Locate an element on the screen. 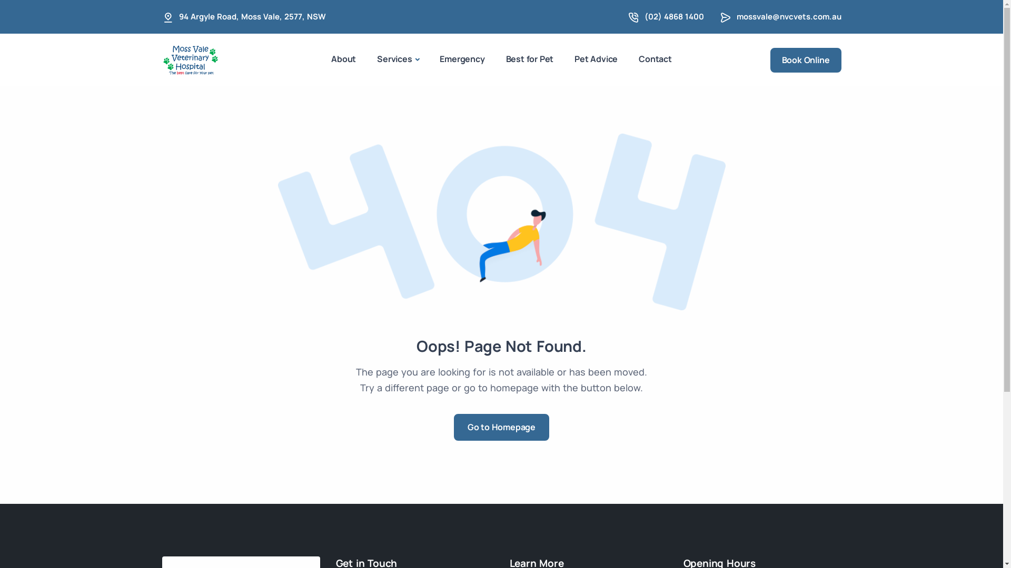 The image size is (1011, 568). (02) 4868 1400 is located at coordinates (674, 17).